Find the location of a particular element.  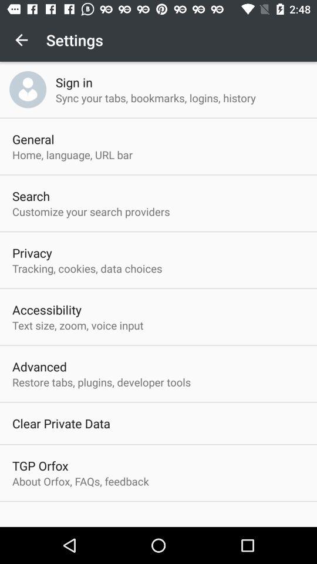

turn on the app above the advanced icon is located at coordinates (77, 325).